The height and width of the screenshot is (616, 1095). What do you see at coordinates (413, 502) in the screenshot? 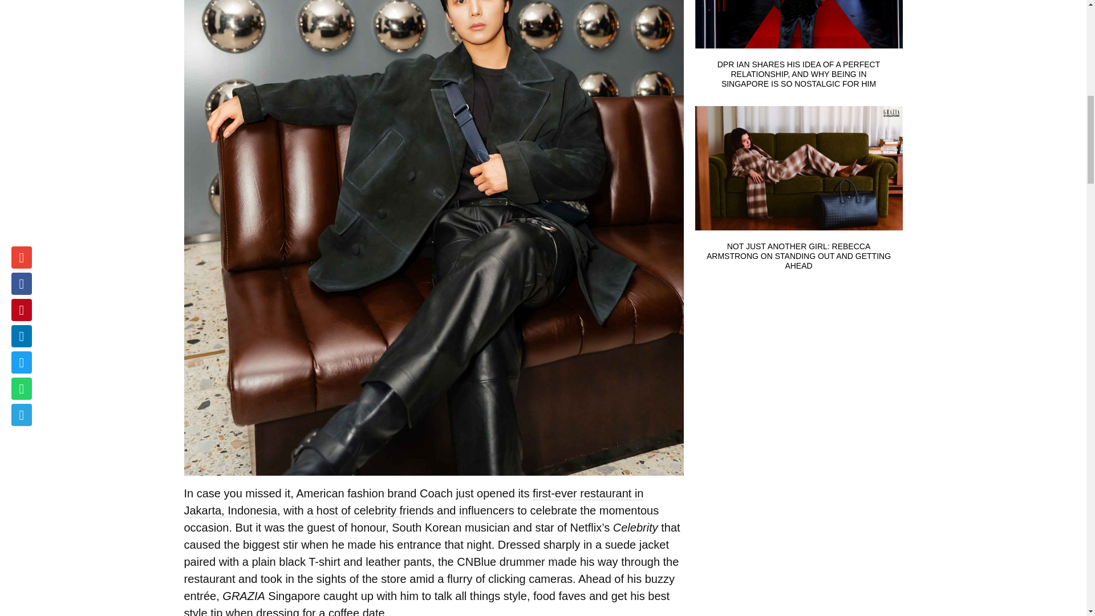
I see `first-ever restaurant in Jakarta, Indonesia` at bounding box center [413, 502].